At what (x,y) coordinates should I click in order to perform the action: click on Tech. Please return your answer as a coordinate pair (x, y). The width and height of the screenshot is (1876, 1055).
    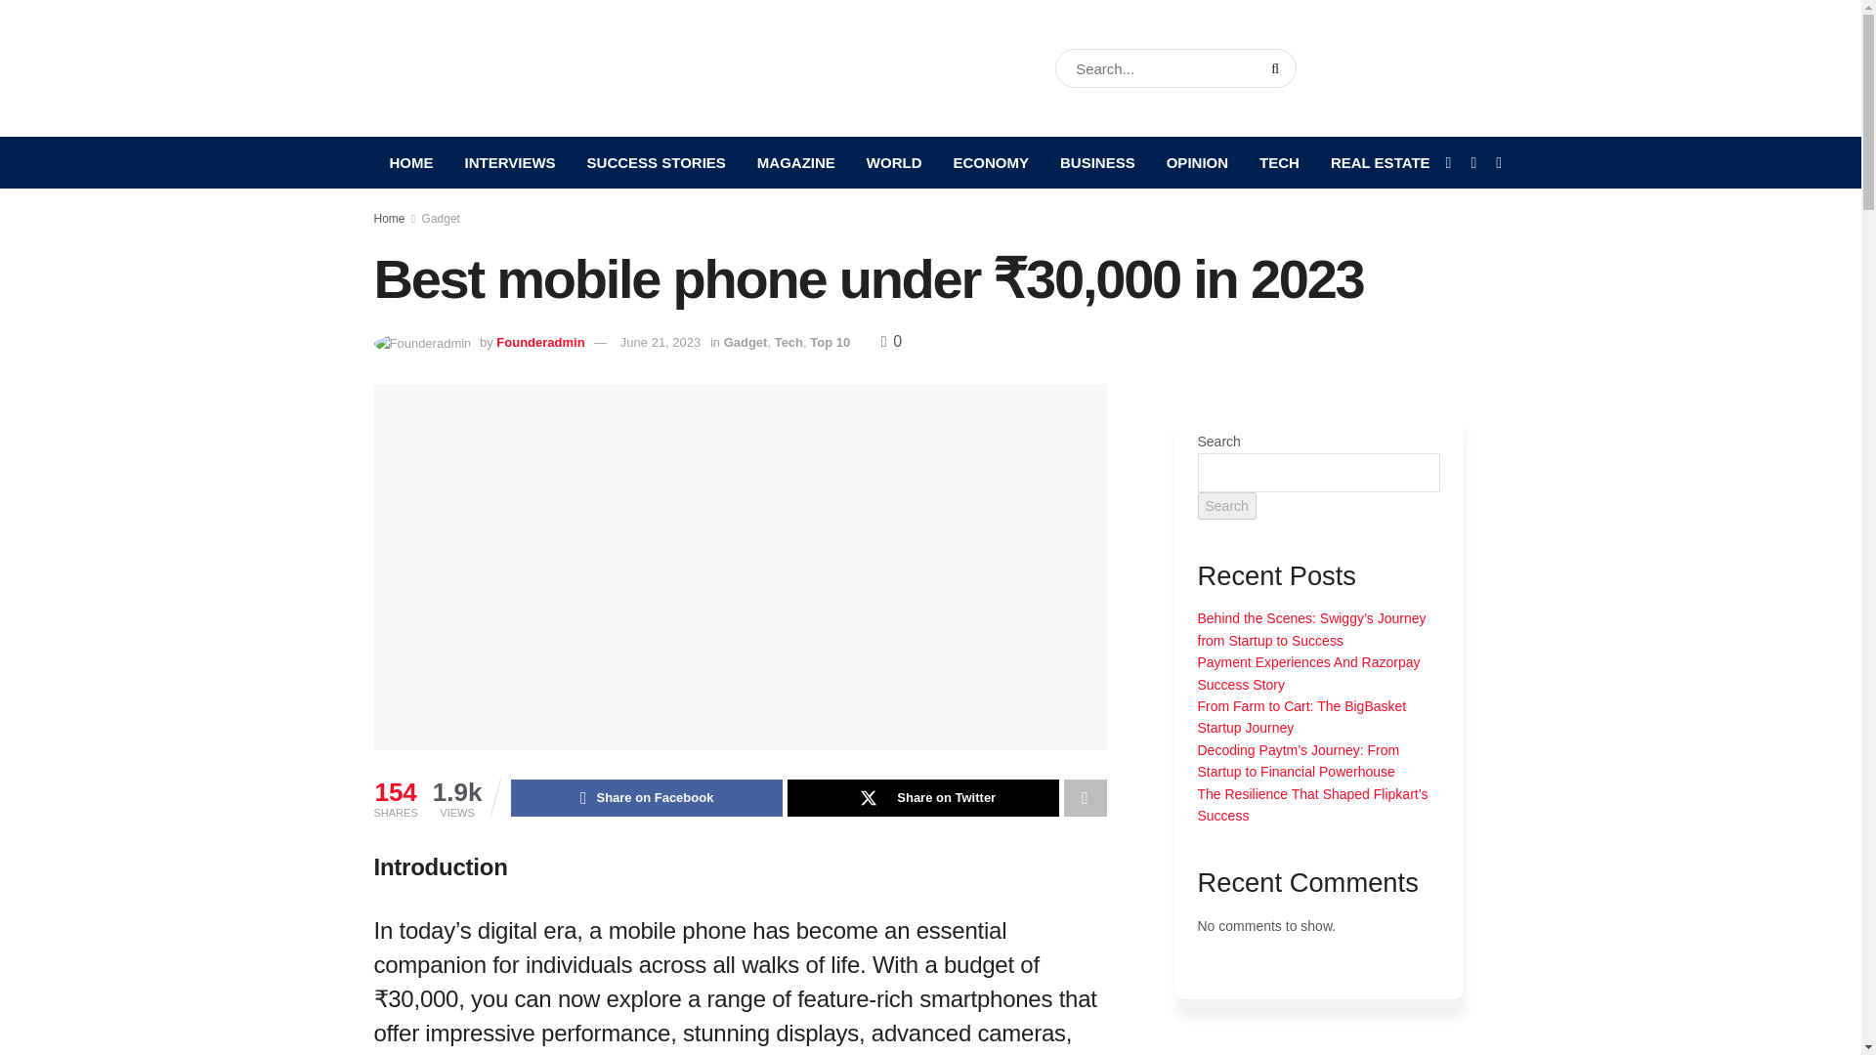
    Looking at the image, I should click on (788, 342).